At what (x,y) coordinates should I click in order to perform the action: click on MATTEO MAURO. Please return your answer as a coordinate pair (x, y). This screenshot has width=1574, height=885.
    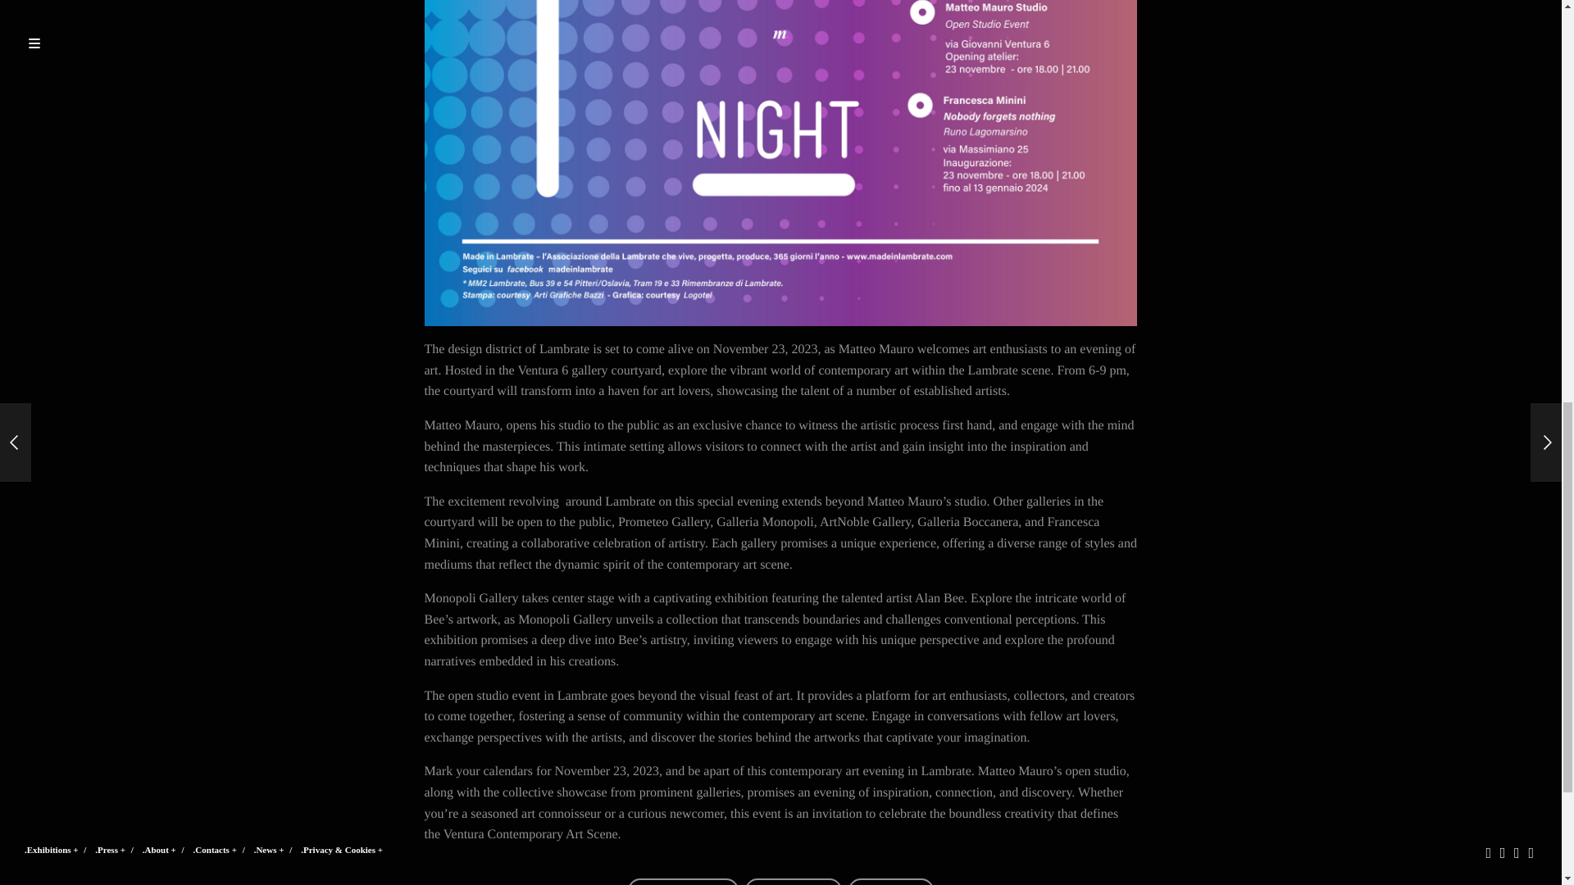
    Looking at the image, I should click on (683, 882).